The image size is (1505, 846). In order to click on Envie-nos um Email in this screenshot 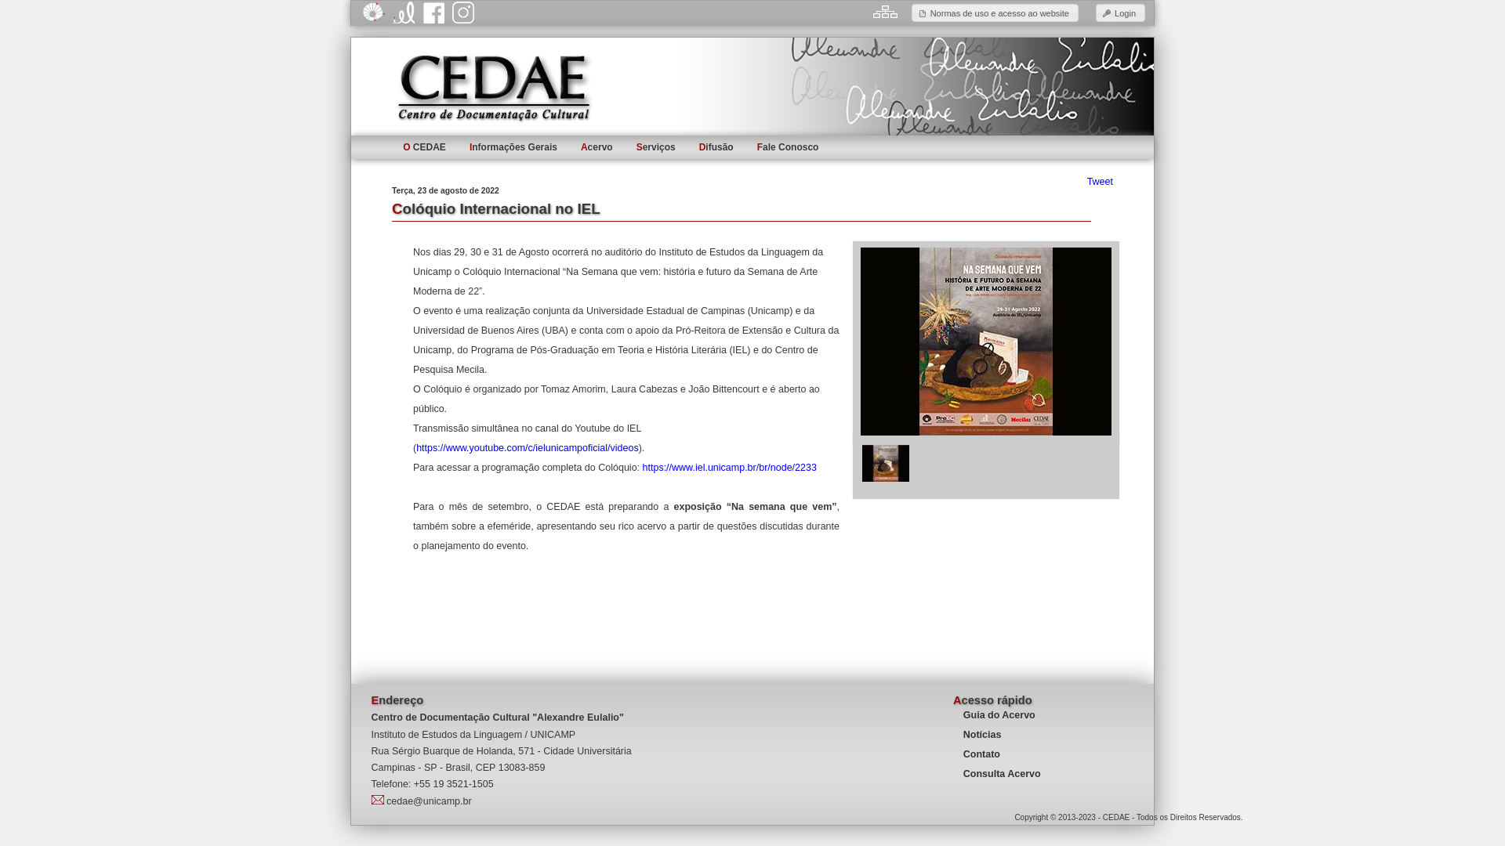, I will do `click(378, 800)`.